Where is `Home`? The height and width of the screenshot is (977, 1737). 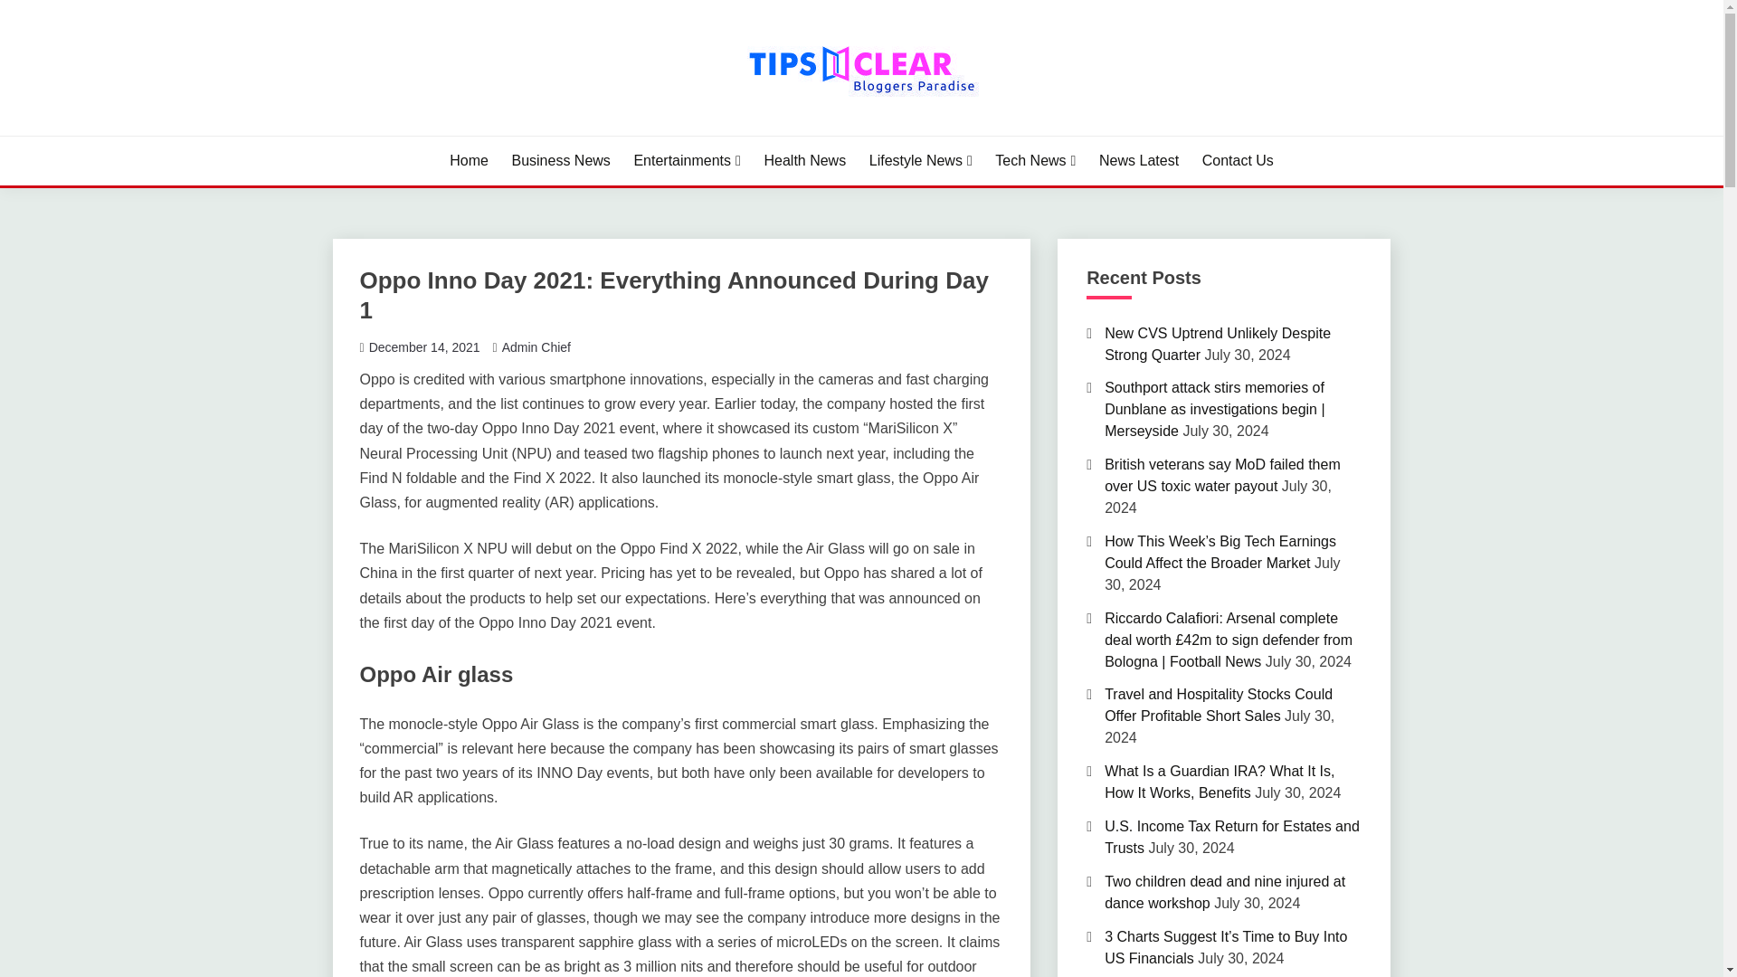 Home is located at coordinates (469, 161).